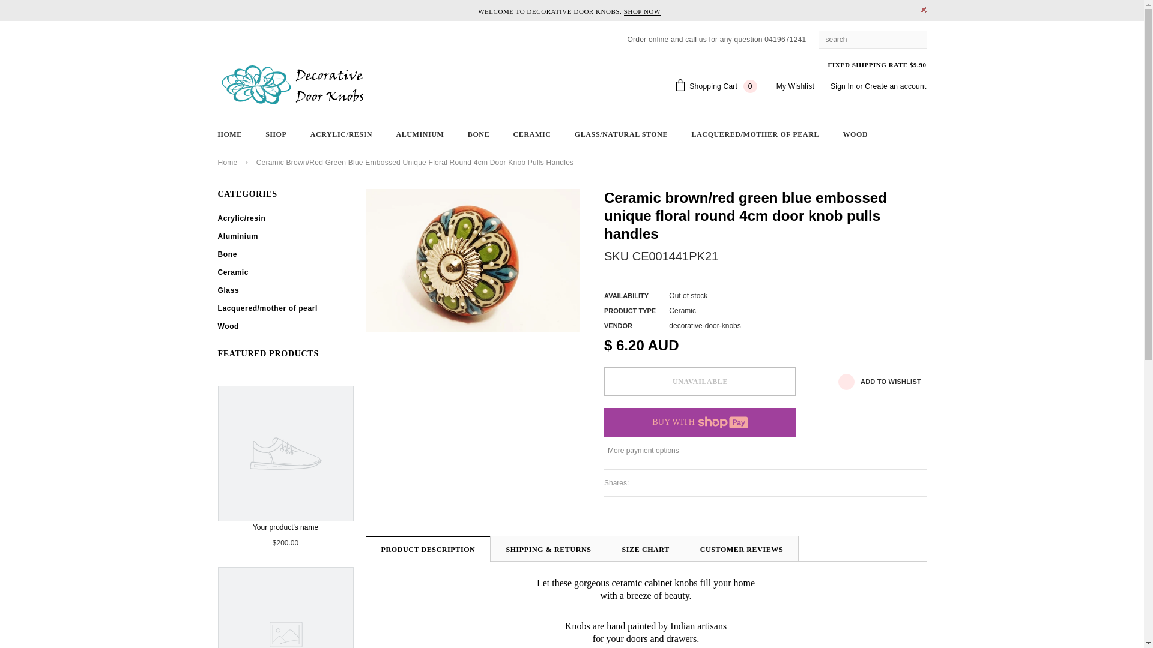 The image size is (1153, 648). I want to click on Acrylic/resin, so click(241, 218).